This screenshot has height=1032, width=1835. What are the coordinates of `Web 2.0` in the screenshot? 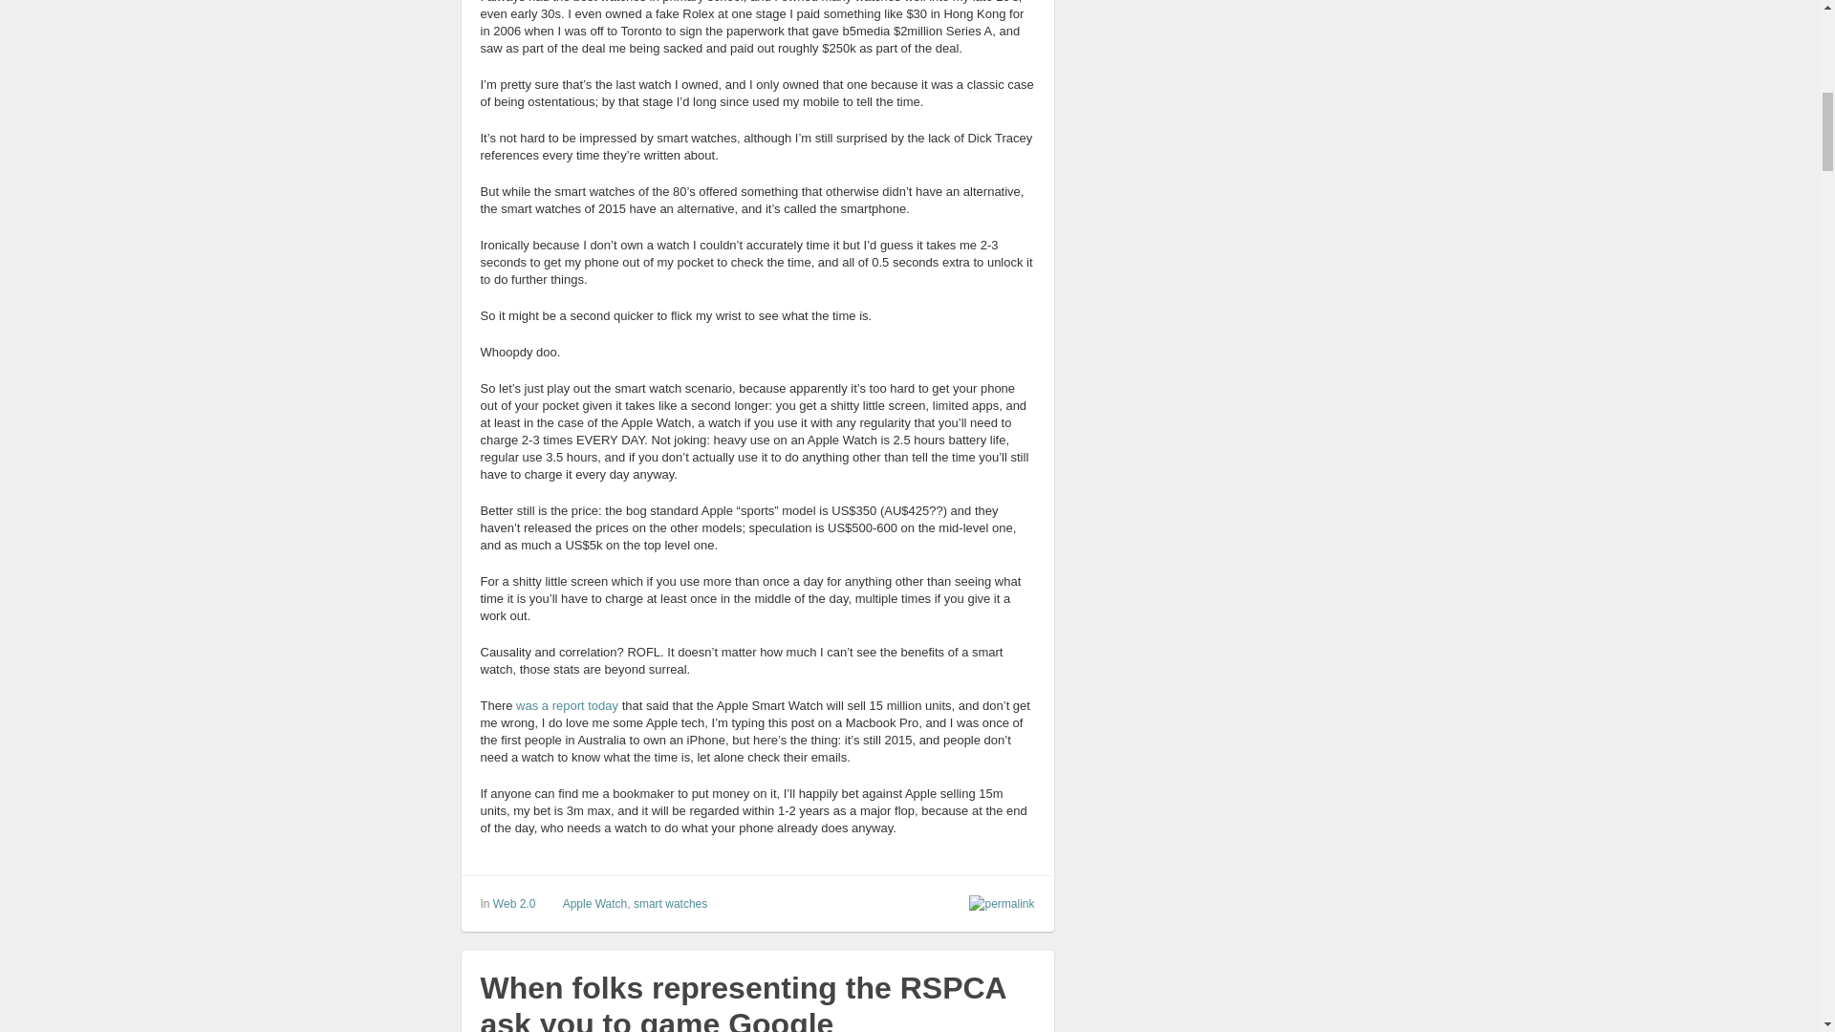 It's located at (514, 903).